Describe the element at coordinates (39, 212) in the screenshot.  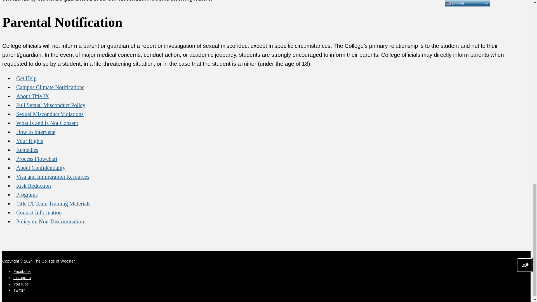
I see `Contact Information` at that location.